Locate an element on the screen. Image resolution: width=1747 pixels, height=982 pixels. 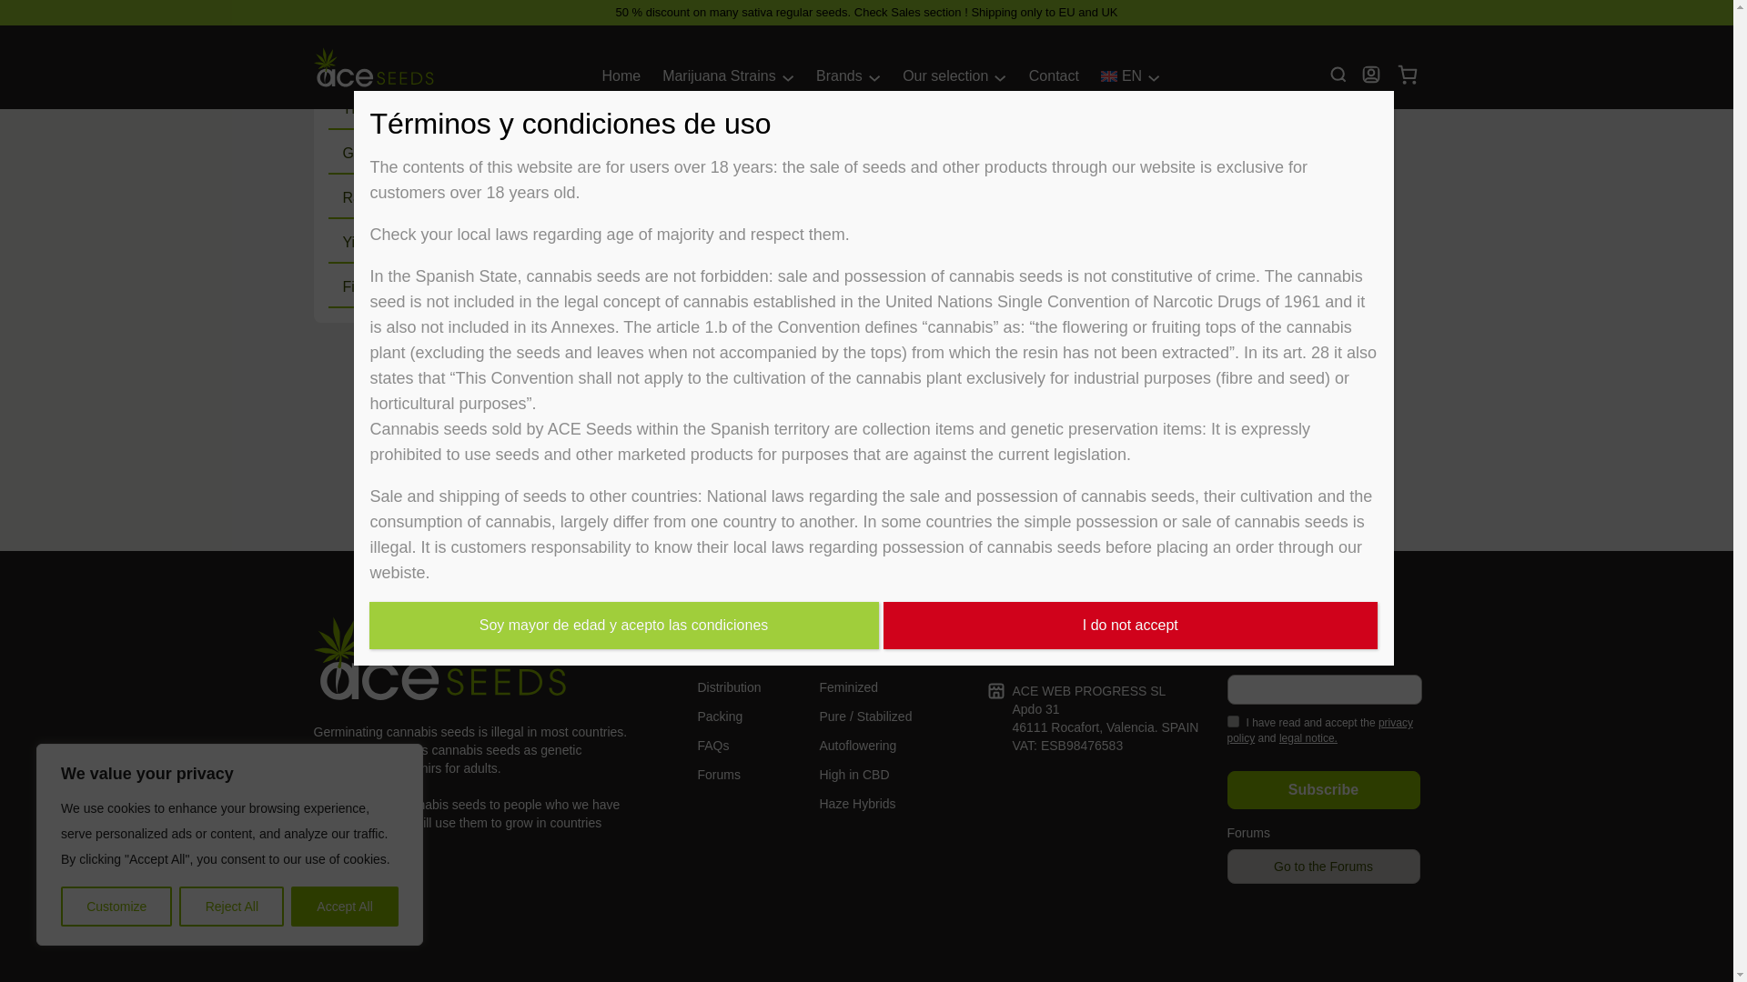
1 is located at coordinates (1232, 722).